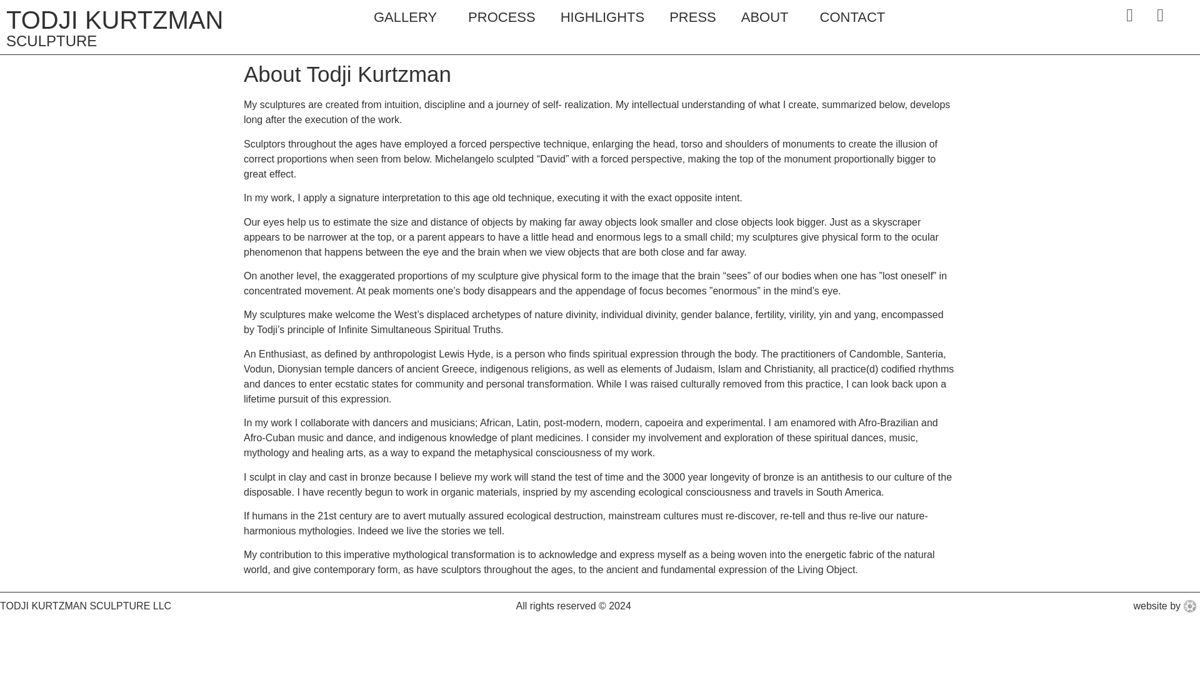 This screenshot has width=1200, height=675. I want to click on HIGHLIGHTS, so click(602, 17).